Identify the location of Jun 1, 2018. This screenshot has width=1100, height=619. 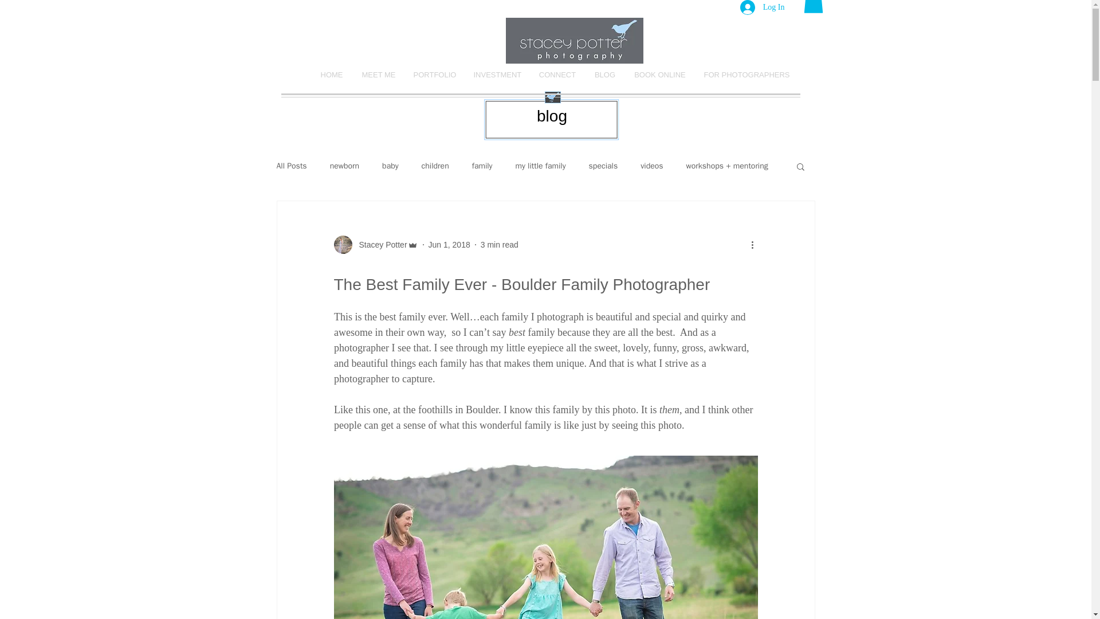
(449, 244).